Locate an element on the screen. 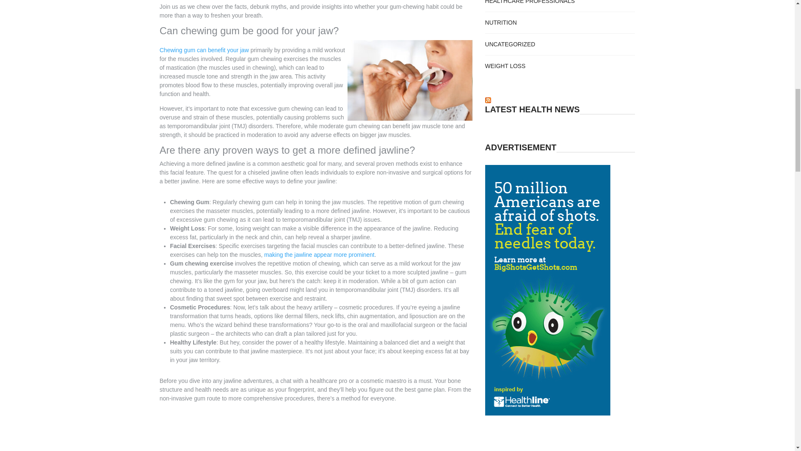 The width and height of the screenshot is (801, 451). Weight Loss blogs is located at coordinates (505, 66).